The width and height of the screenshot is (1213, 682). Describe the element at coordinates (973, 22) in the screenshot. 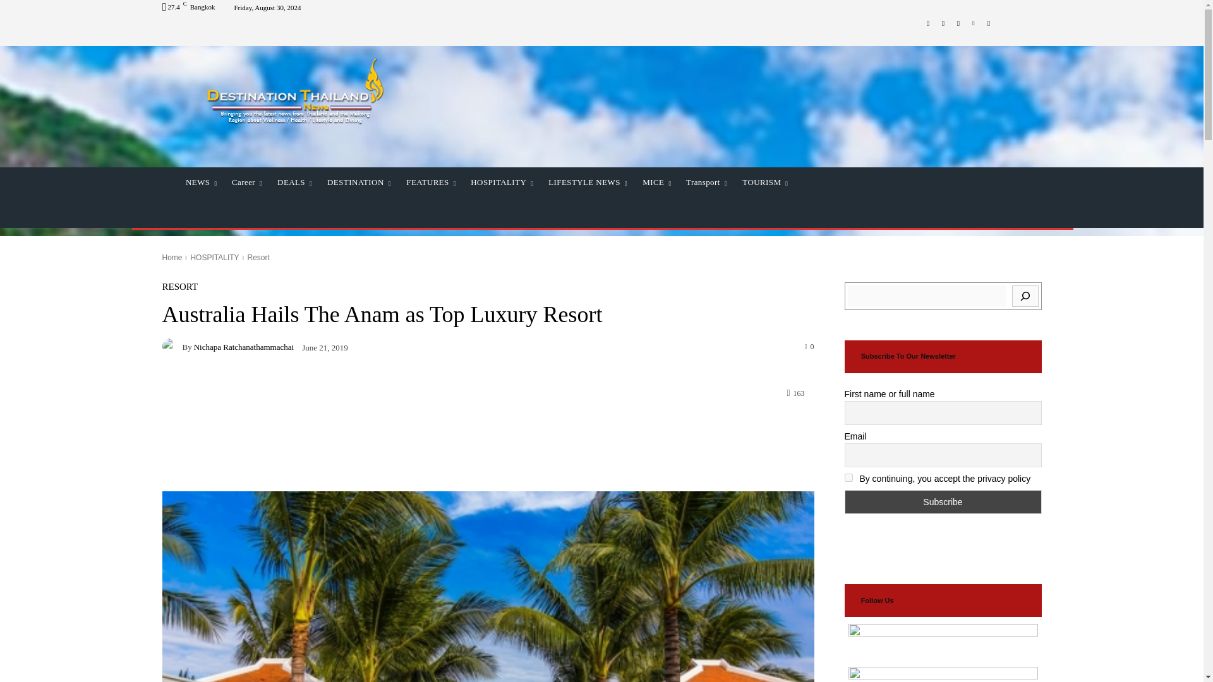

I see `Vimeo` at that location.